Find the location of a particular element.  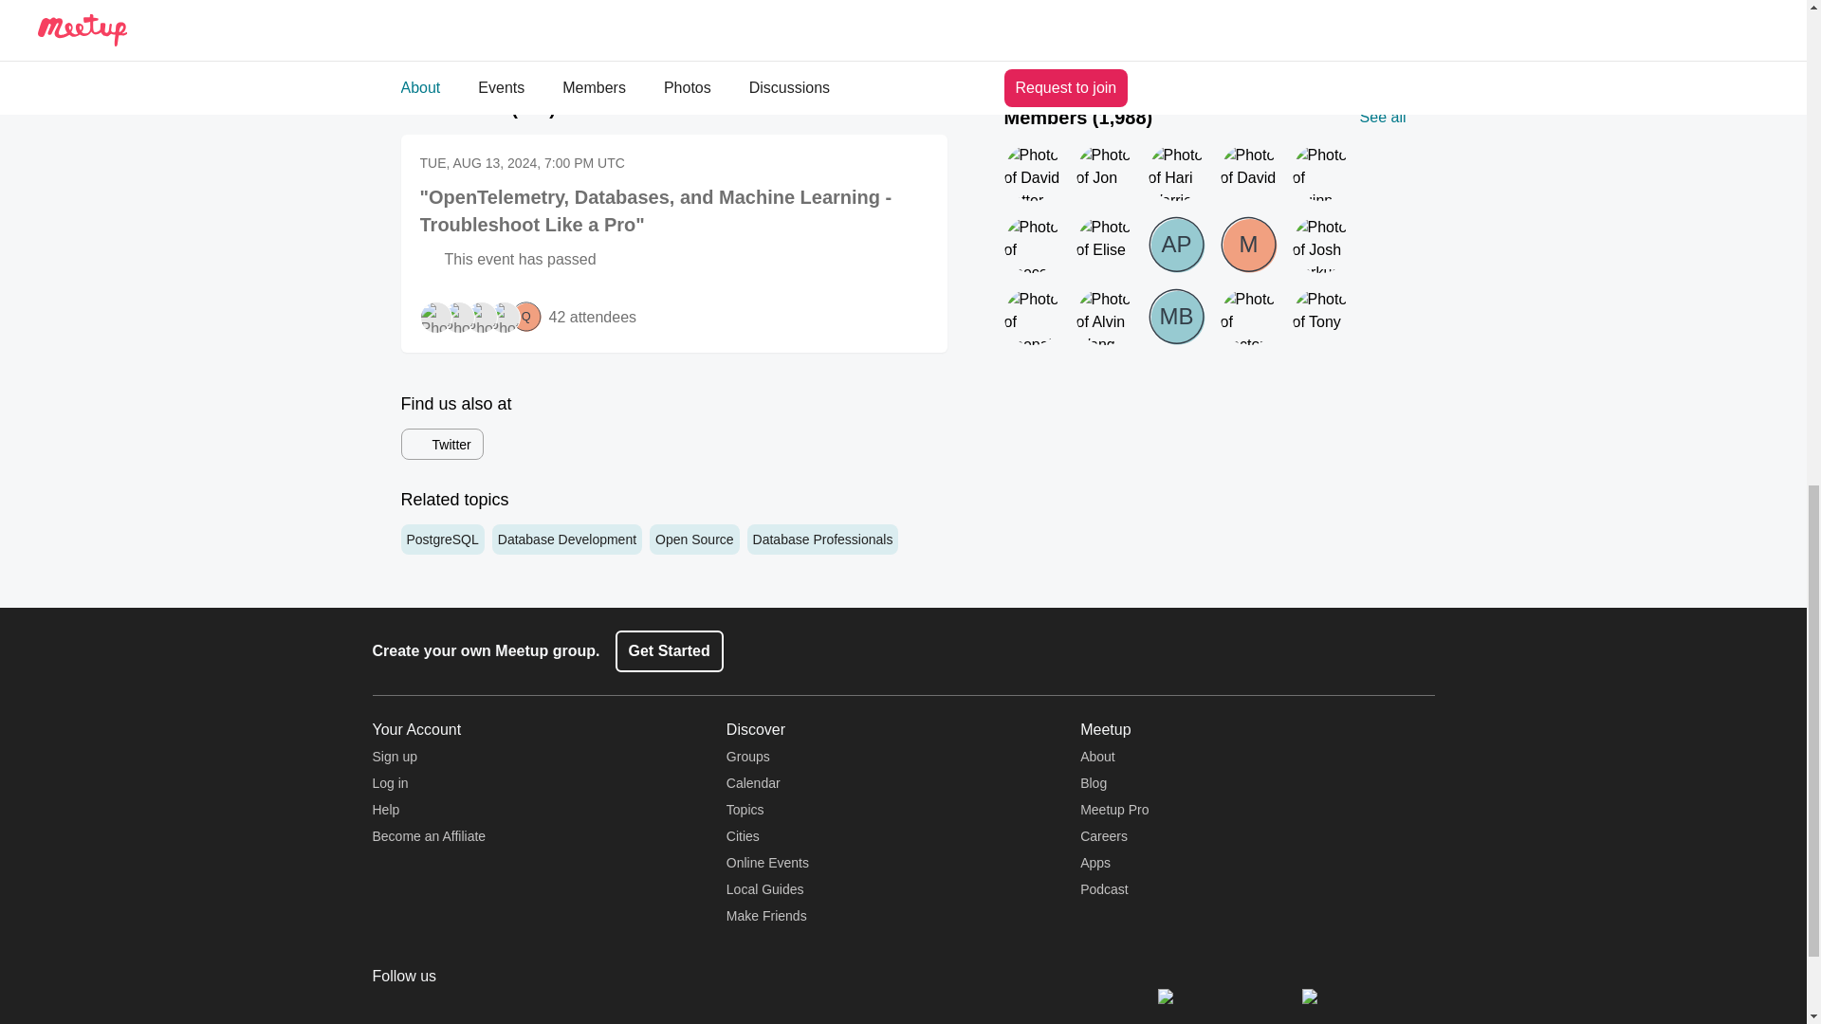

Twitter is located at coordinates (441, 444).